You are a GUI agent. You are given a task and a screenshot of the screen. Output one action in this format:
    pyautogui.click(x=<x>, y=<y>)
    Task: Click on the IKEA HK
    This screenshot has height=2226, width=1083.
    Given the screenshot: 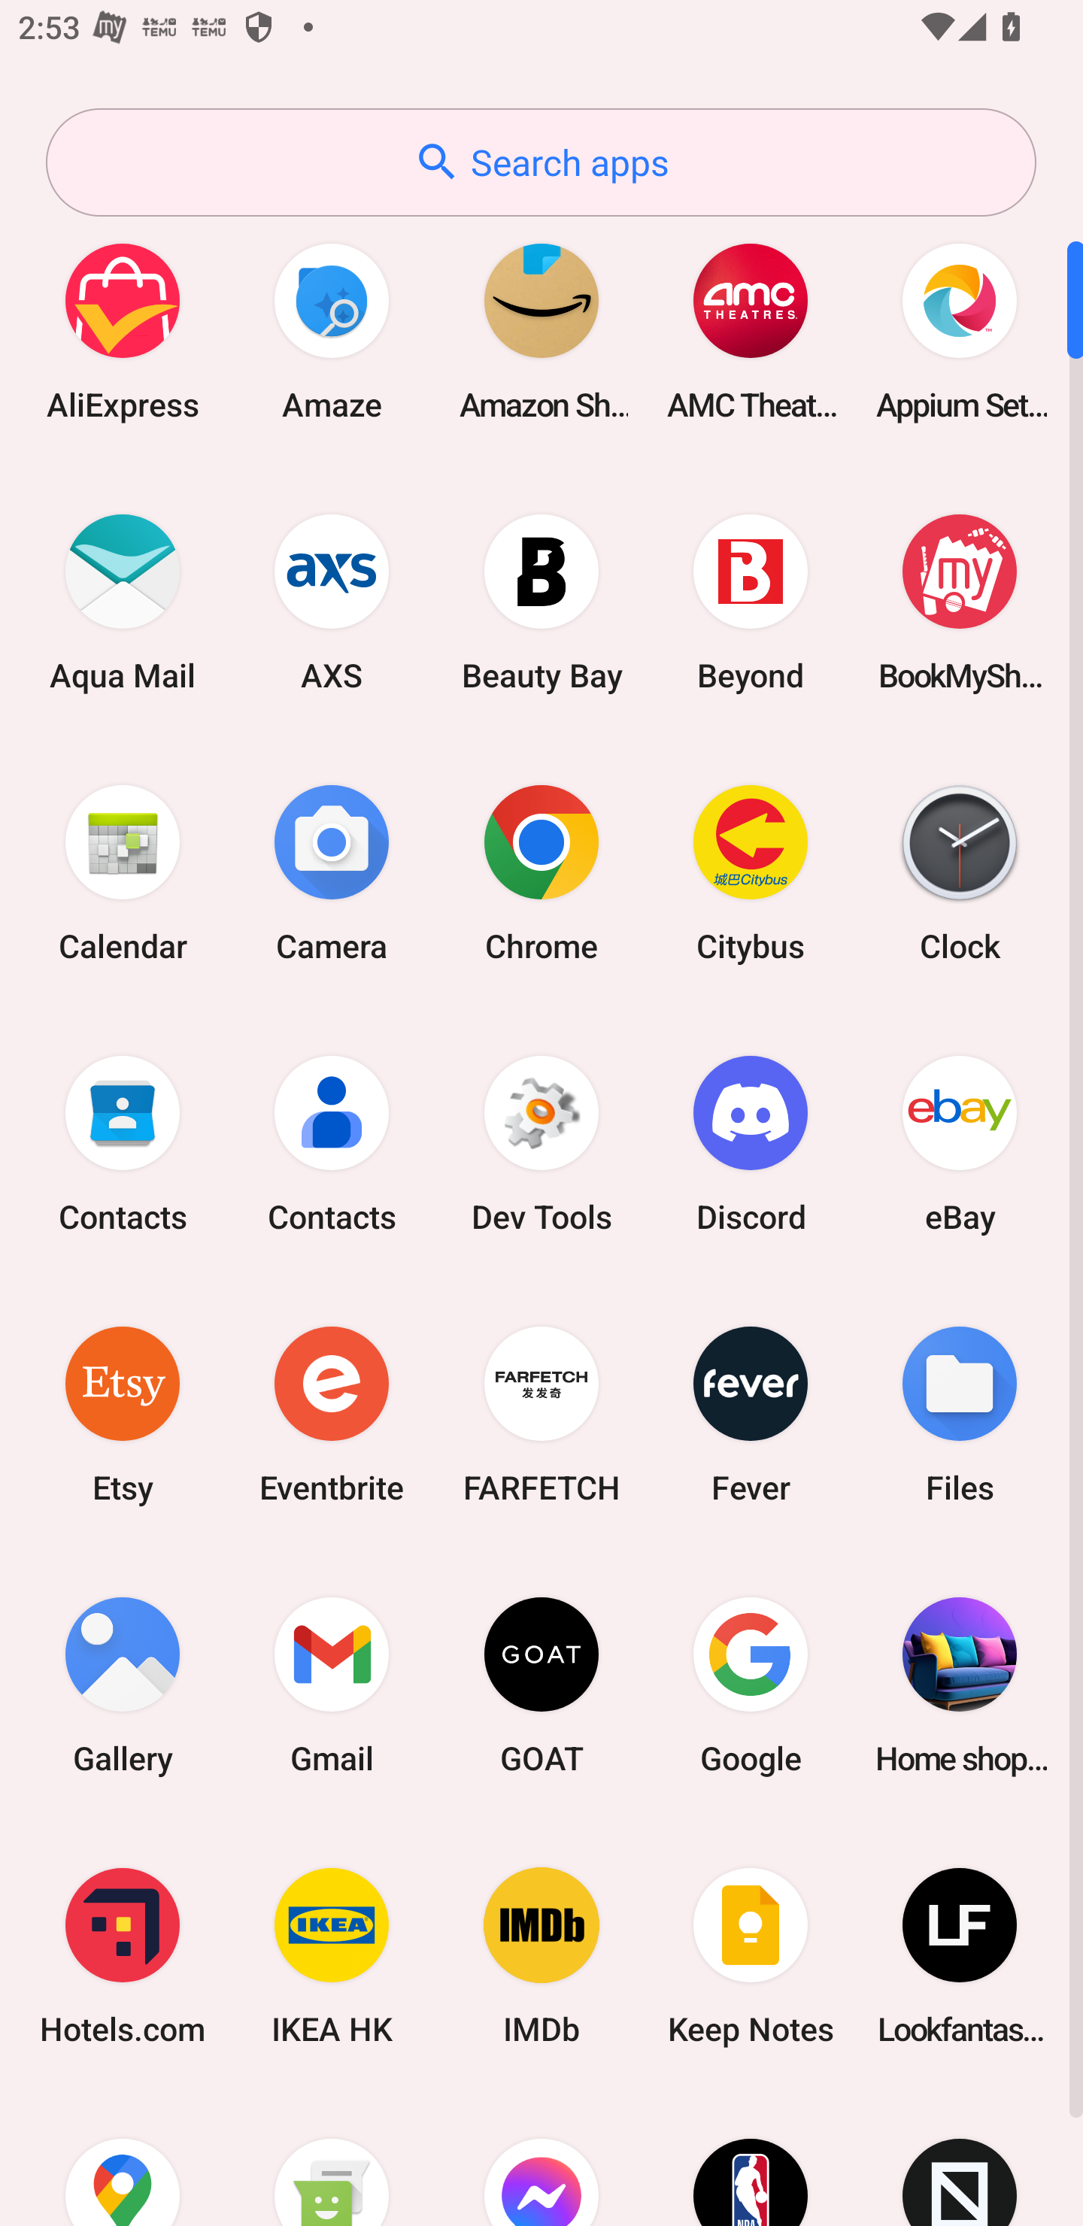 What is the action you would take?
    pyautogui.click(x=332, y=1957)
    